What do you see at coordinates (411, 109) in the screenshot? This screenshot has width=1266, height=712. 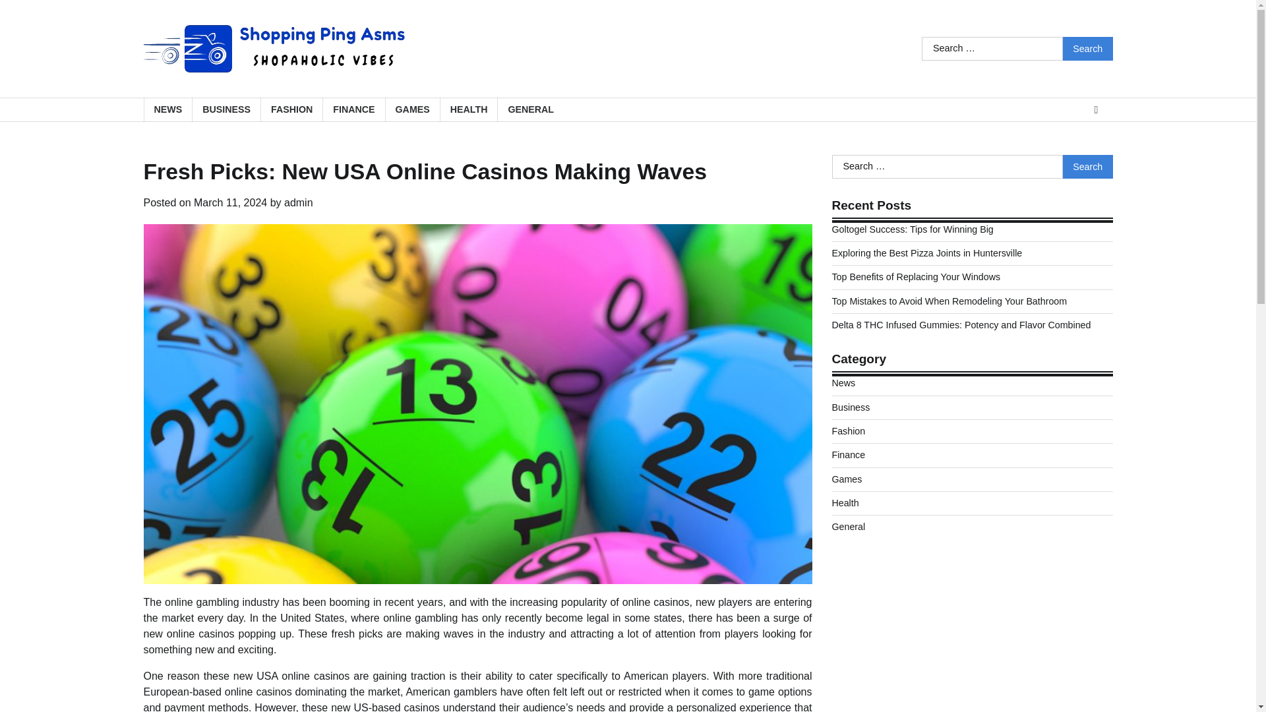 I see `GAMES` at bounding box center [411, 109].